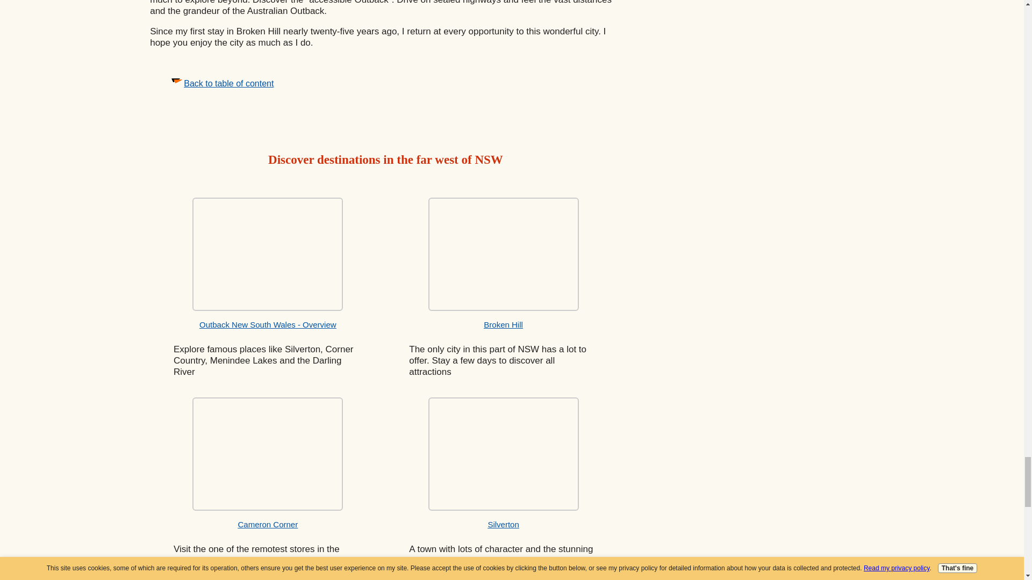 The width and height of the screenshot is (1032, 580). I want to click on Go and discover the lonely west, so click(267, 254).